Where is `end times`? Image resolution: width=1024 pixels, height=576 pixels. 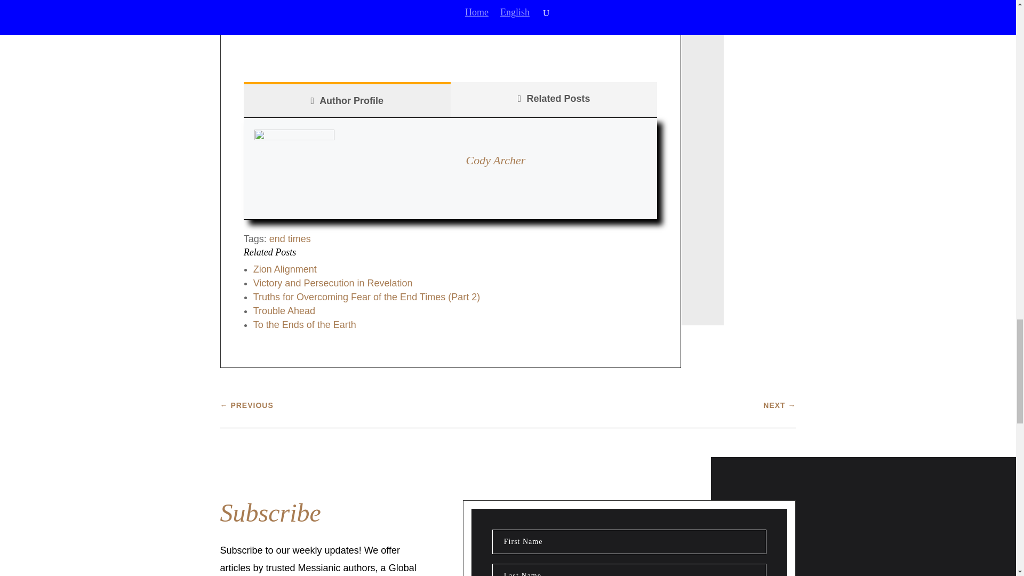
end times is located at coordinates (290, 239).